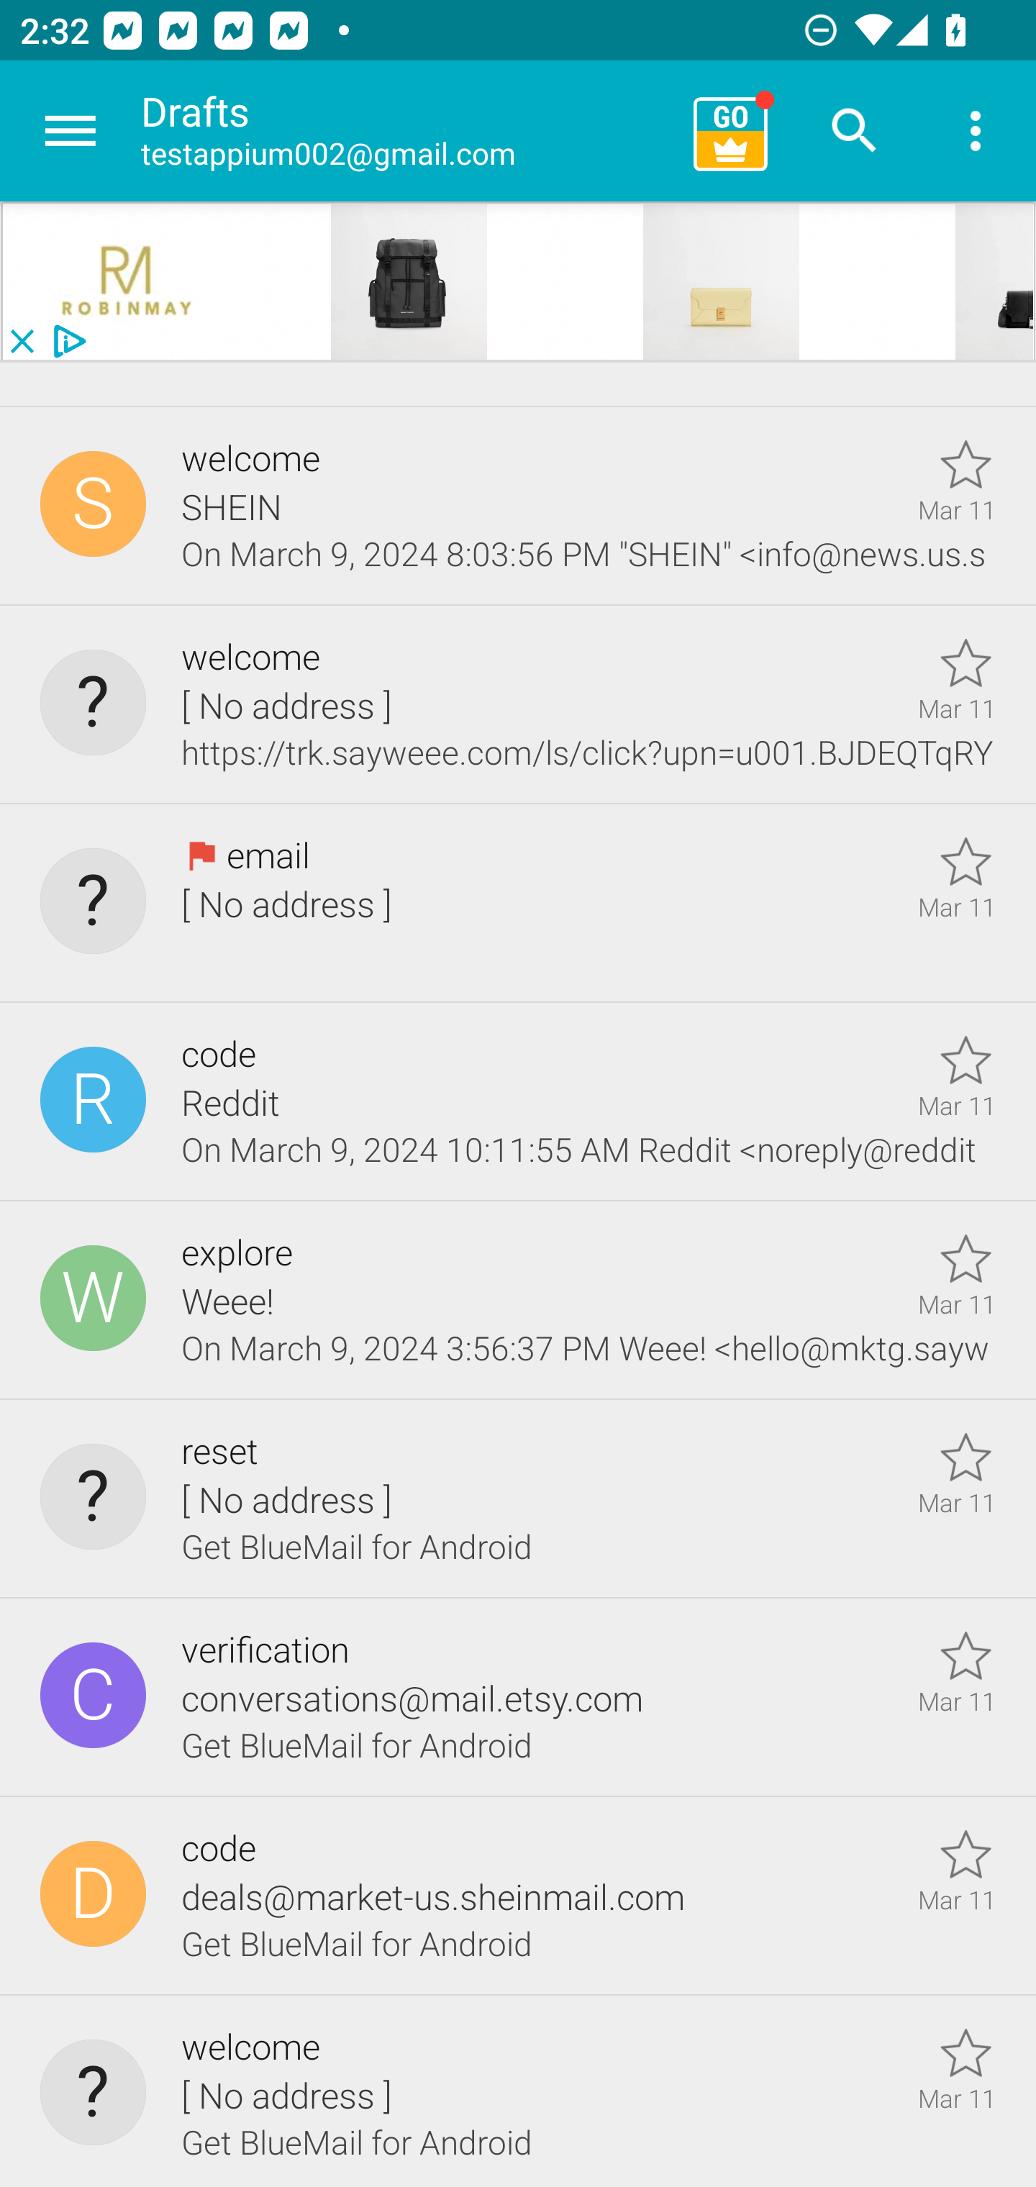 The image size is (1036, 2187). What do you see at coordinates (409, 282) in the screenshot?
I see `  ` at bounding box center [409, 282].